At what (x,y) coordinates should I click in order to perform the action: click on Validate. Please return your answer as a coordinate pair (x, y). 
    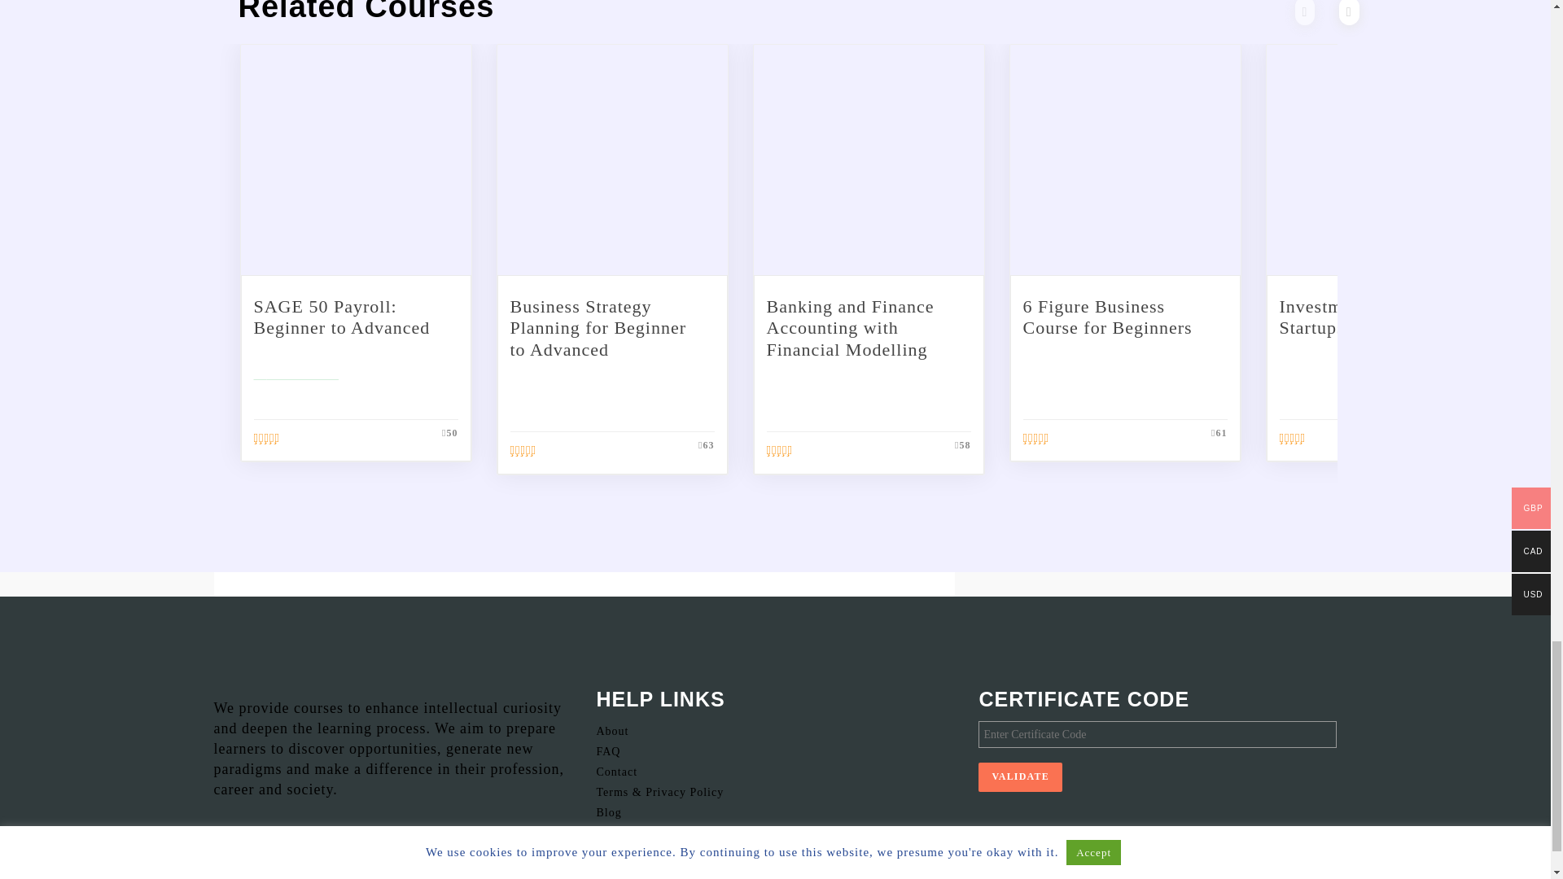
    Looking at the image, I should click on (1020, 776).